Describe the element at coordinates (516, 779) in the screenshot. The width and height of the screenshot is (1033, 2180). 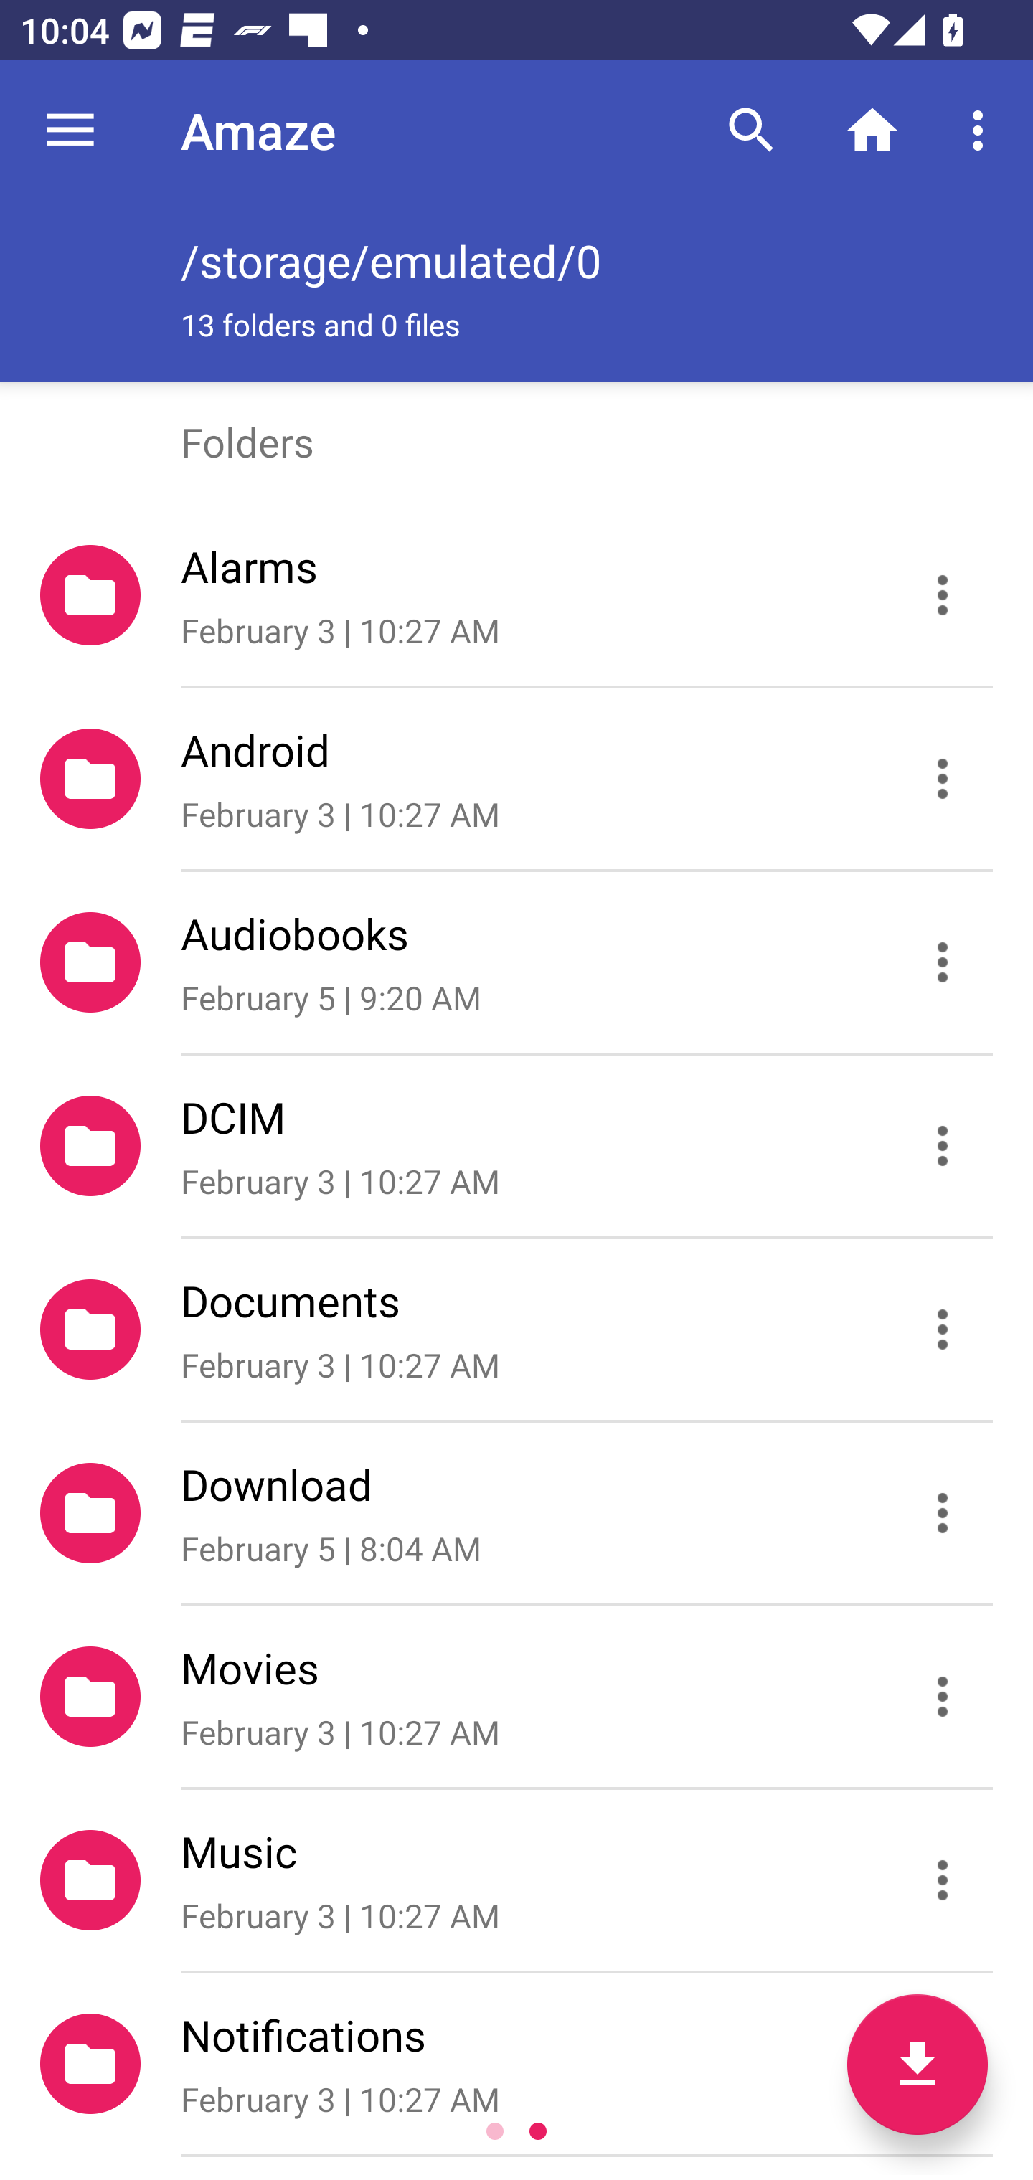
I see `Android February 3 | 10:27 AM` at that location.